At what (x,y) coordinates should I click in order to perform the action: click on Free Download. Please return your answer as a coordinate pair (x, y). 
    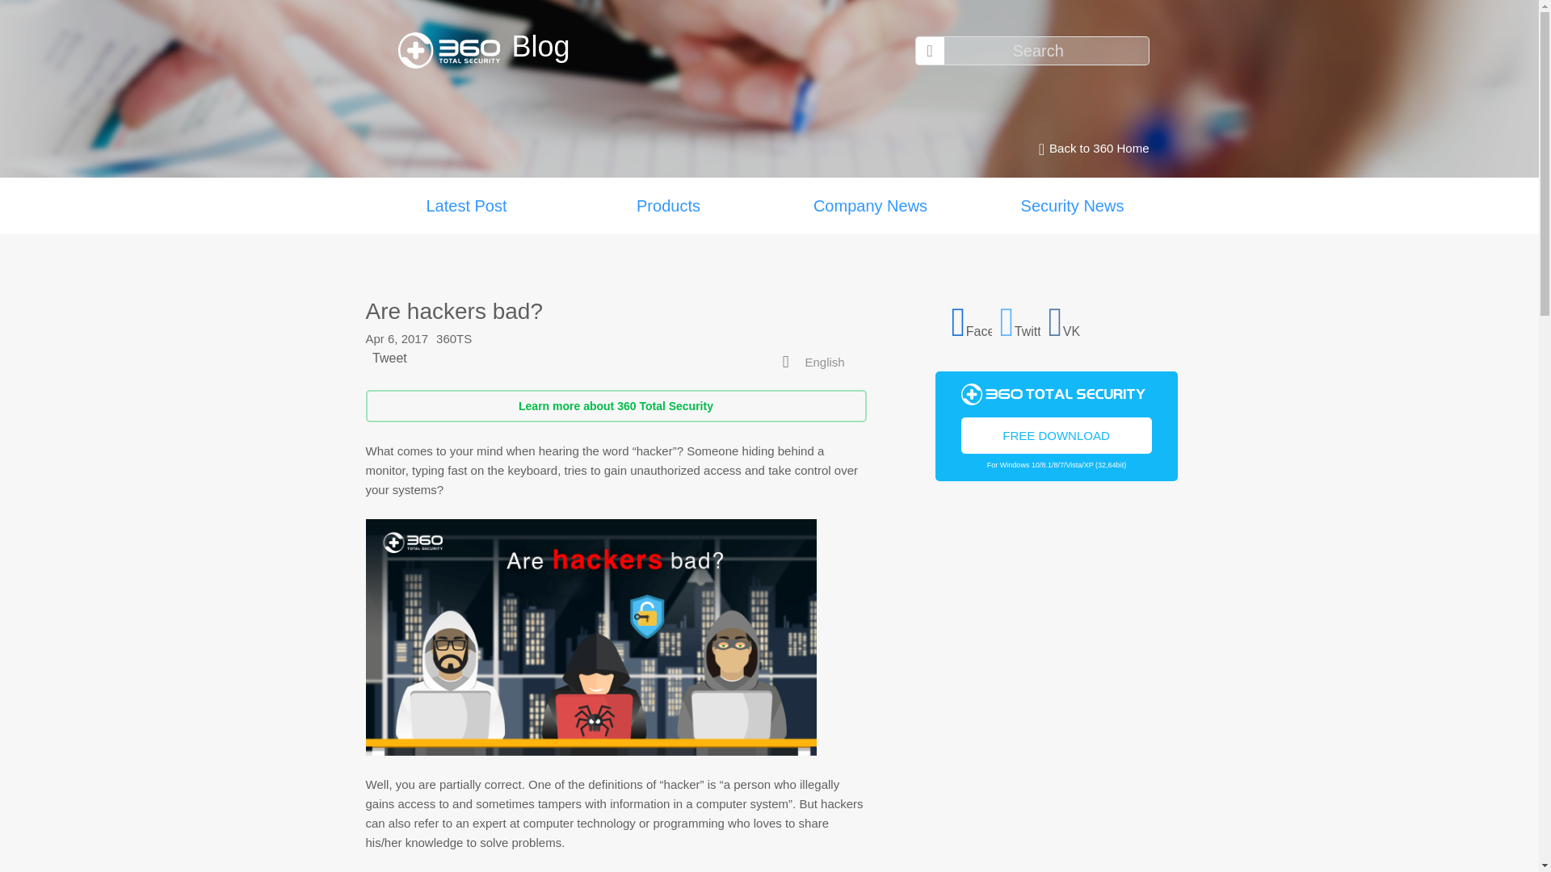
    Looking at the image, I should click on (1057, 434).